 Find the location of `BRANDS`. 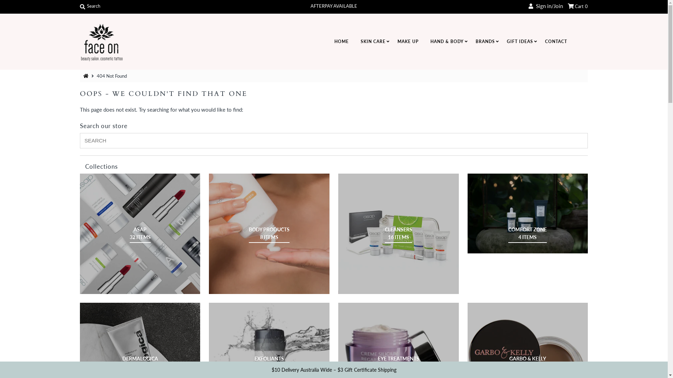

BRANDS is located at coordinates (485, 42).